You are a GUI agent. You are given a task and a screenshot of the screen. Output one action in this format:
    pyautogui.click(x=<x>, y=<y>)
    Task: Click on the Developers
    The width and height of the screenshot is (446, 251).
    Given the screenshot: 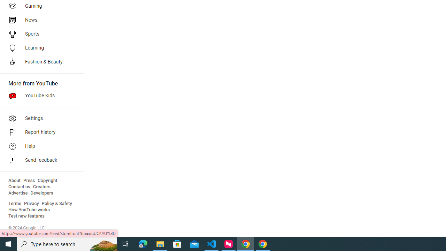 What is the action you would take?
    pyautogui.click(x=42, y=193)
    